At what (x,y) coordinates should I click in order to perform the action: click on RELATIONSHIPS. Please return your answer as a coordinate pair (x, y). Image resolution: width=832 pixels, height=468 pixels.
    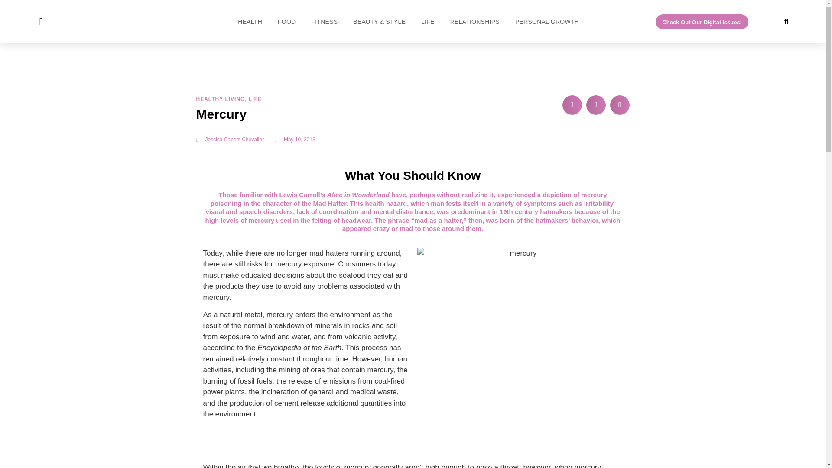
    Looking at the image, I should click on (474, 21).